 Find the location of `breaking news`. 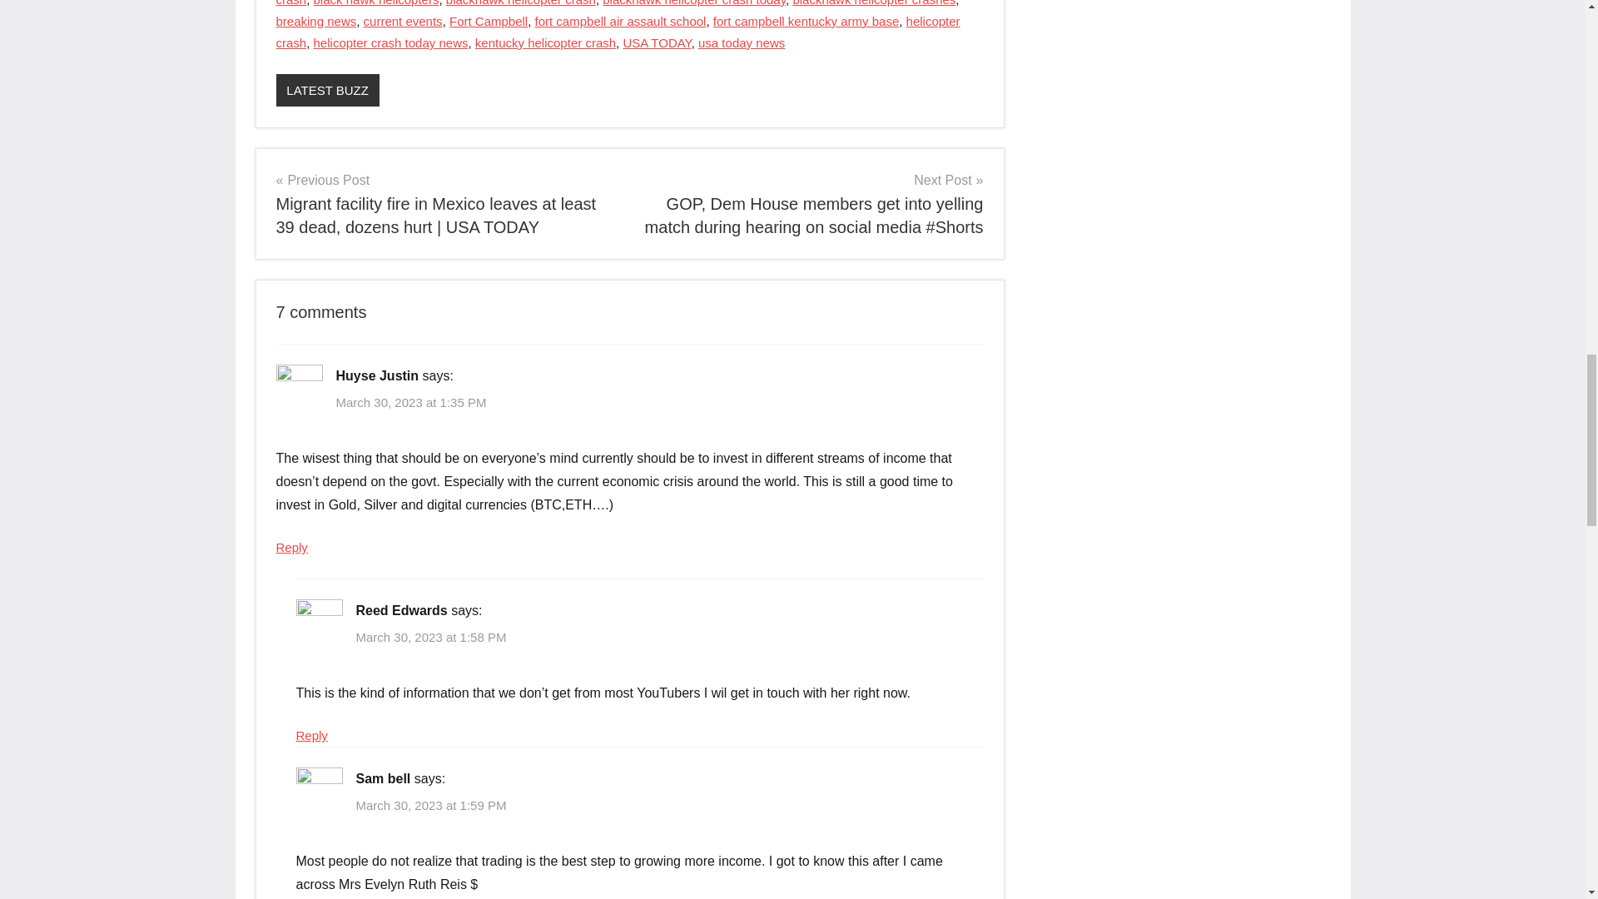

breaking news is located at coordinates (316, 21).